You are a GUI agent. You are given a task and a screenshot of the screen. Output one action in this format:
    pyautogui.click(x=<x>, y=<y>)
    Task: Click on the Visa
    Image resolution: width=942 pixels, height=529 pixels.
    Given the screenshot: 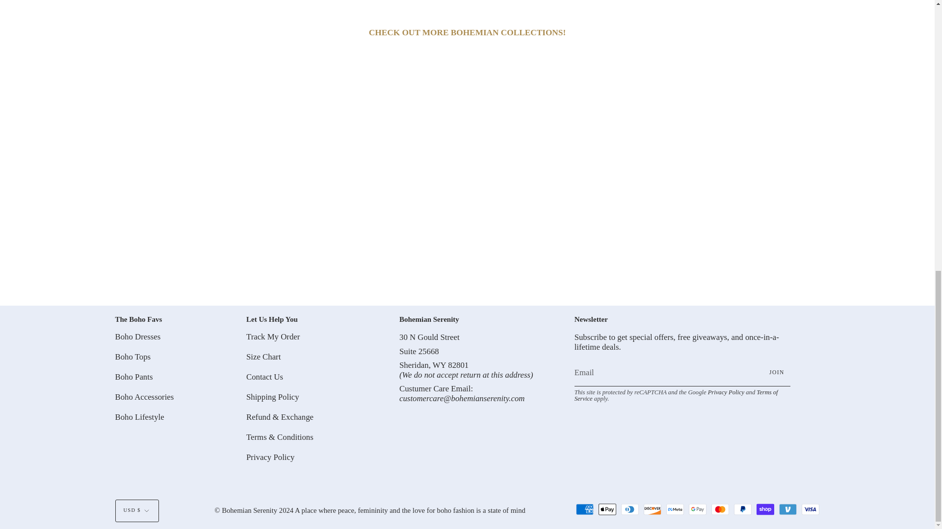 What is the action you would take?
    pyautogui.click(x=811, y=509)
    